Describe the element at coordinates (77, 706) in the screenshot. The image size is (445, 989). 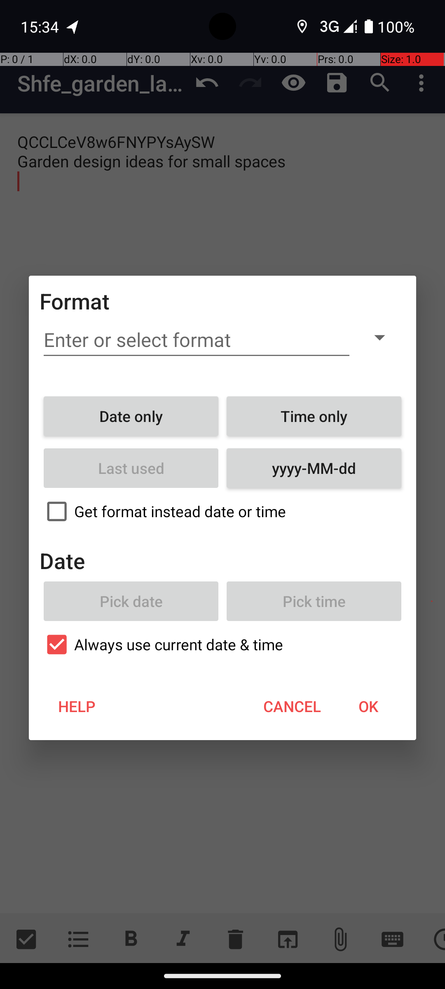
I see `HELP` at that location.